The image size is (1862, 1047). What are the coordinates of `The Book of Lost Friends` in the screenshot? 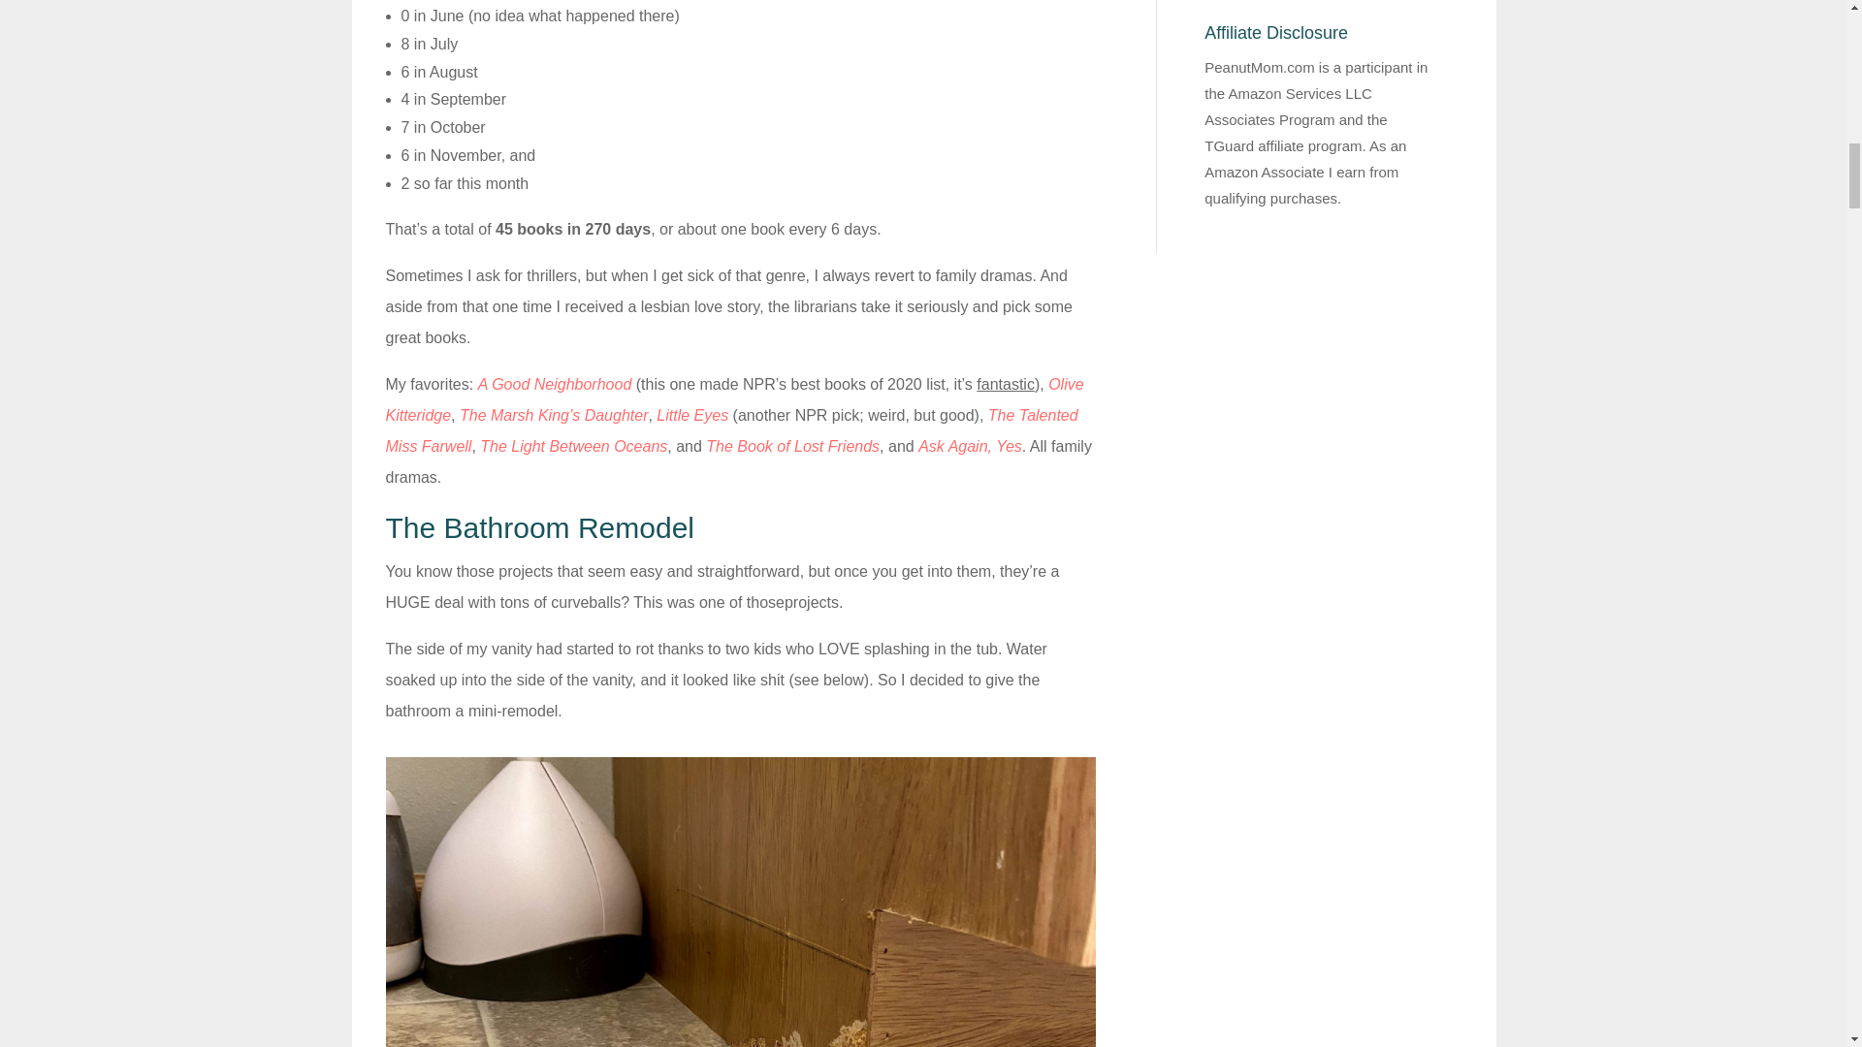 It's located at (791, 446).